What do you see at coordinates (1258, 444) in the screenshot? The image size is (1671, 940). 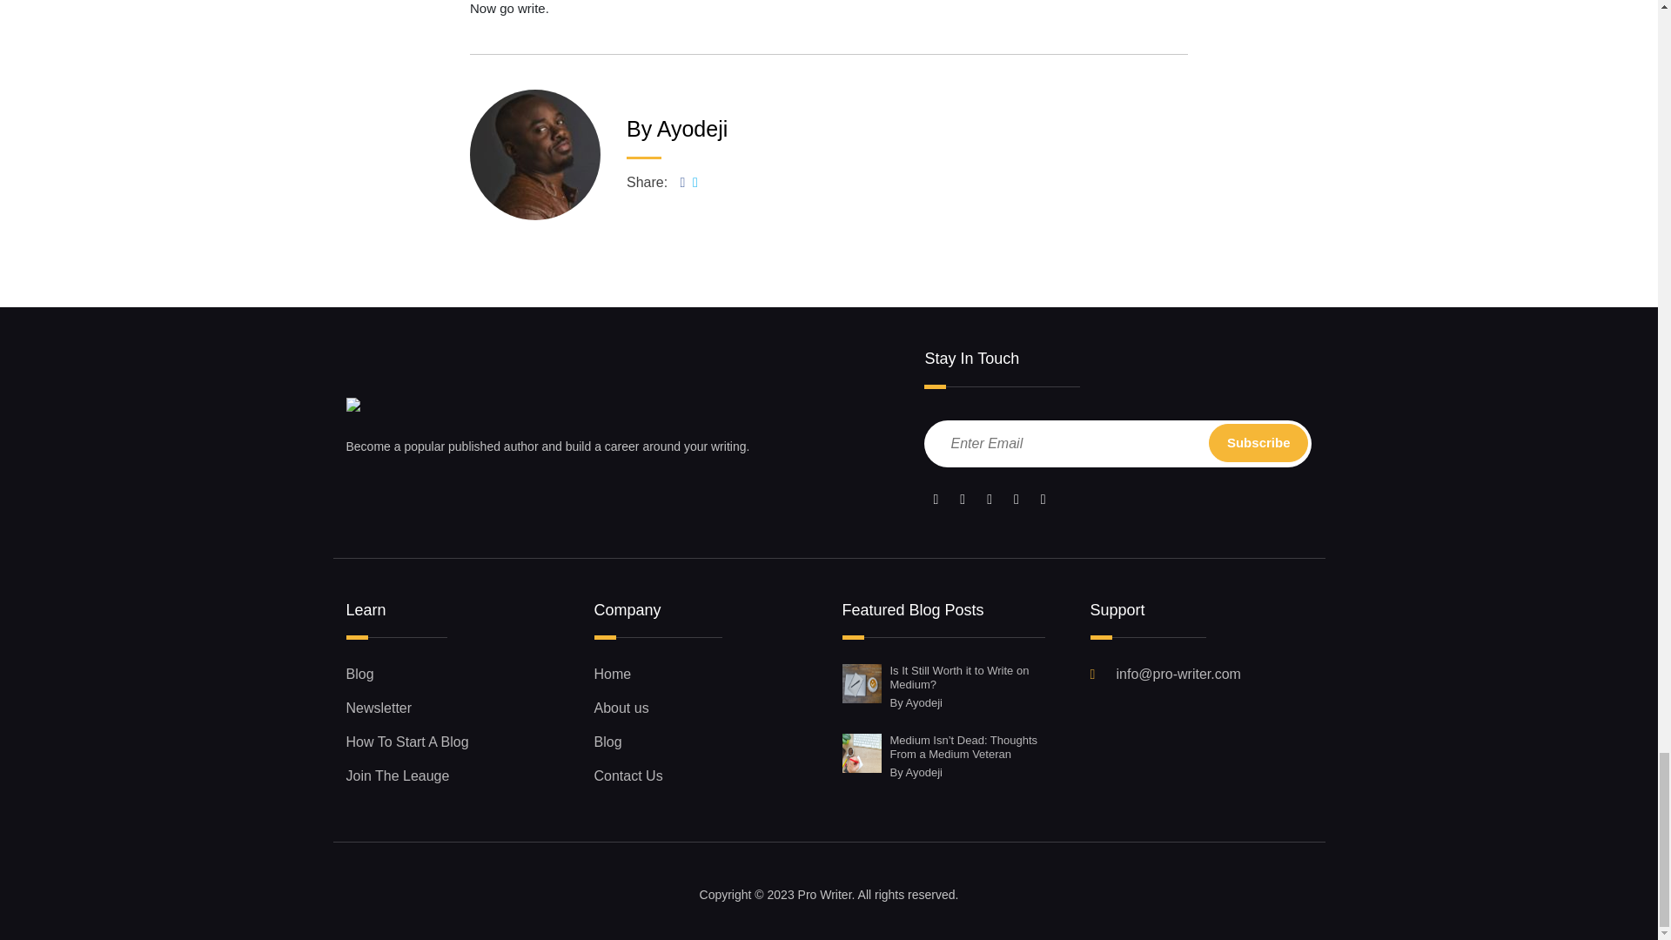 I see `Subscribe` at bounding box center [1258, 444].